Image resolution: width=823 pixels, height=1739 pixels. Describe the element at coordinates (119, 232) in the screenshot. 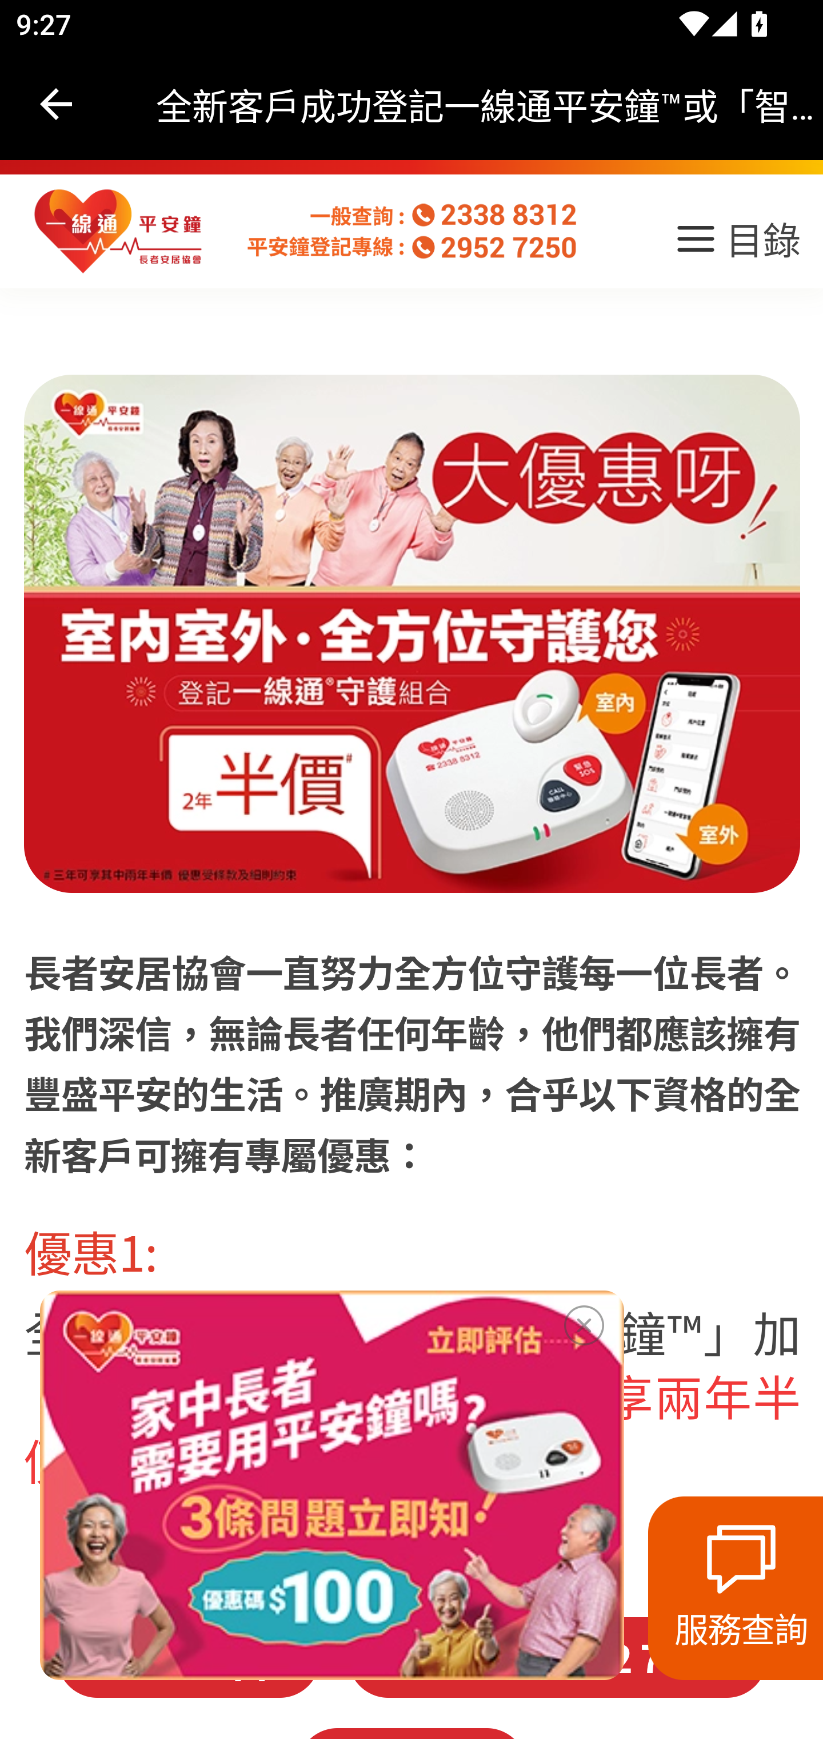

I see `homepage` at that location.